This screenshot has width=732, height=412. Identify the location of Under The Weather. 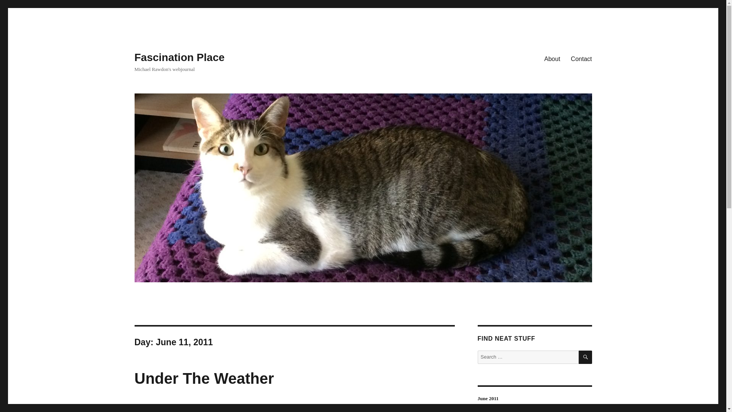
(204, 378).